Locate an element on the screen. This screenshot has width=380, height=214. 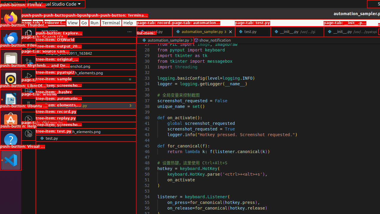
record.py is located at coordinates (154, 32).